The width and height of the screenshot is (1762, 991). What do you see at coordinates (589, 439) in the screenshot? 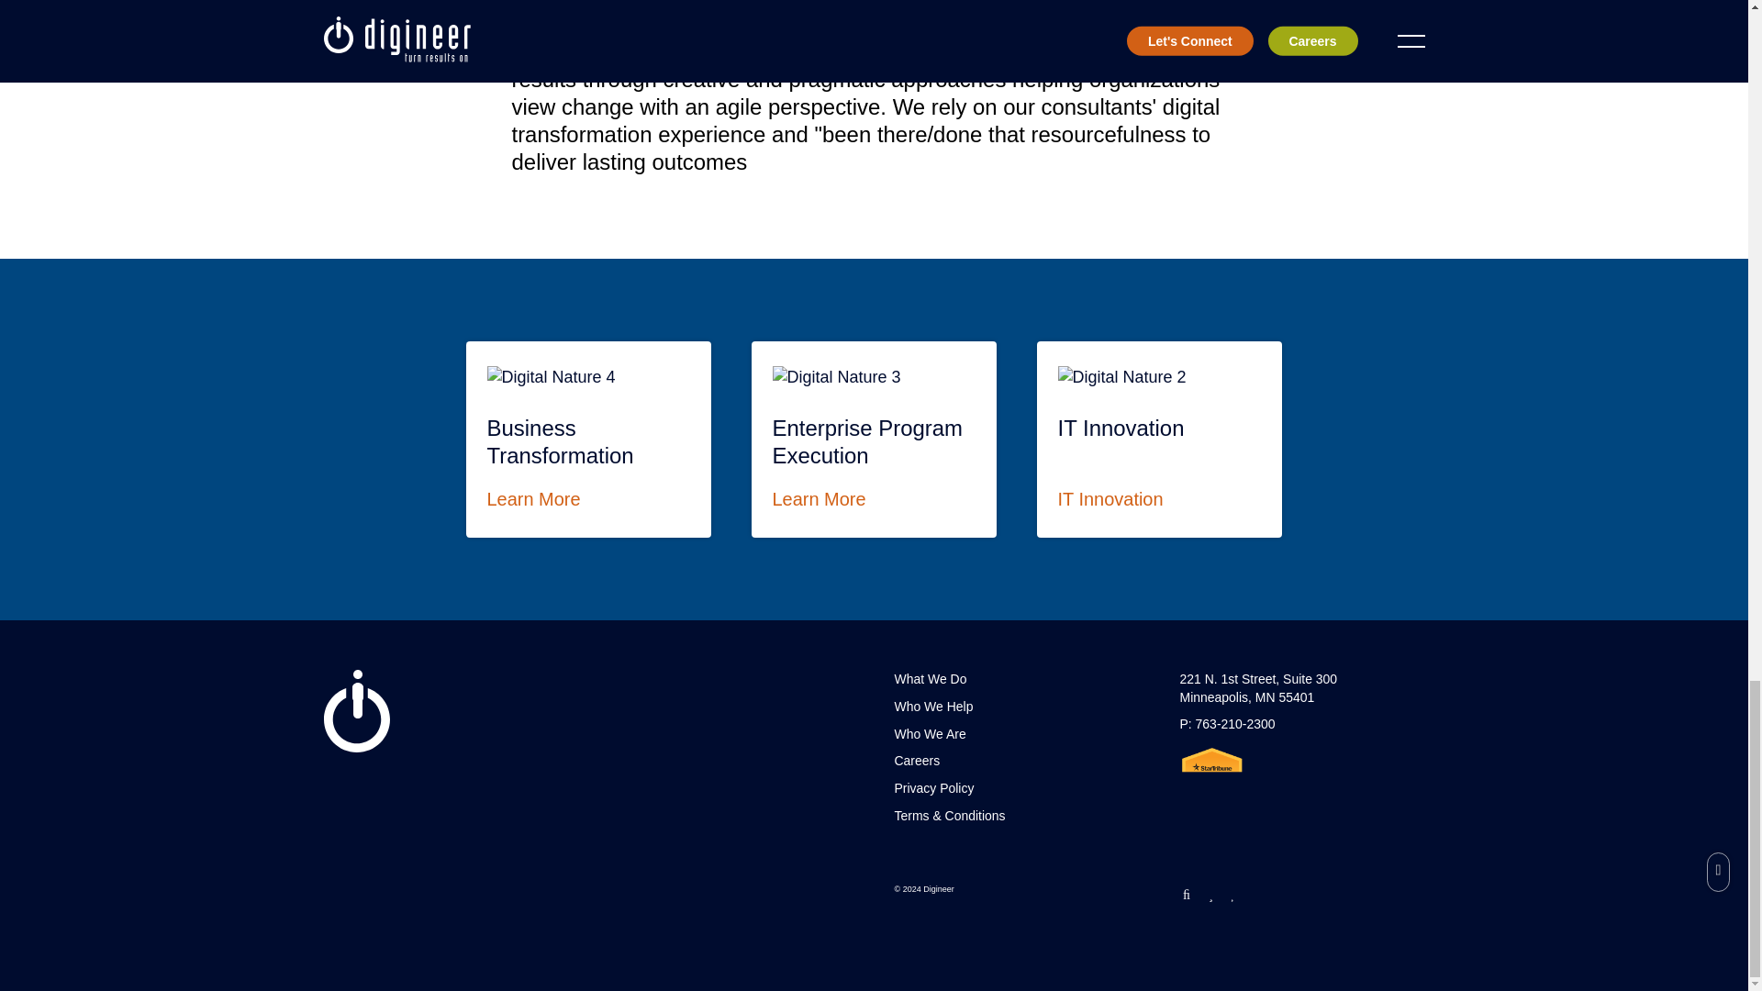
I see `Privacy Policy` at bounding box center [589, 439].